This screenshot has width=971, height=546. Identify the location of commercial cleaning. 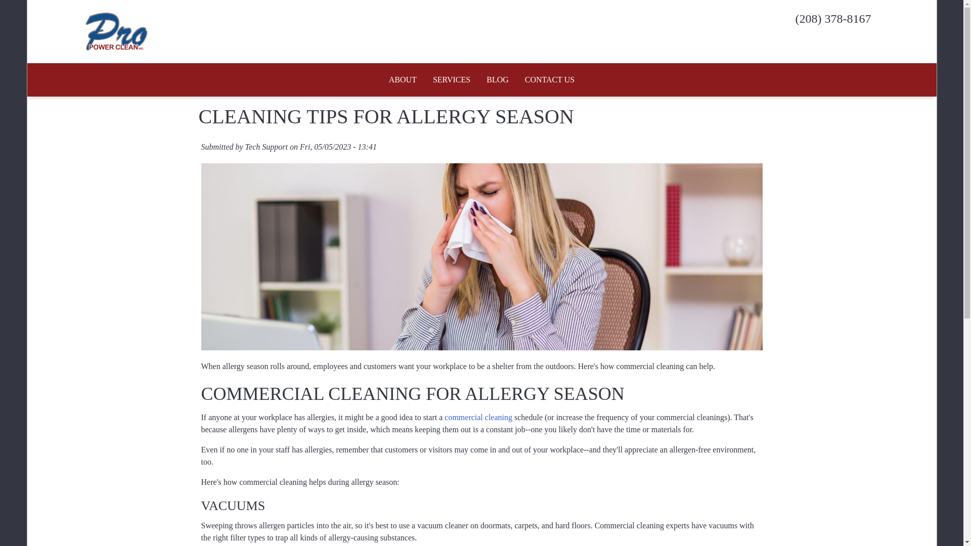
(478, 417).